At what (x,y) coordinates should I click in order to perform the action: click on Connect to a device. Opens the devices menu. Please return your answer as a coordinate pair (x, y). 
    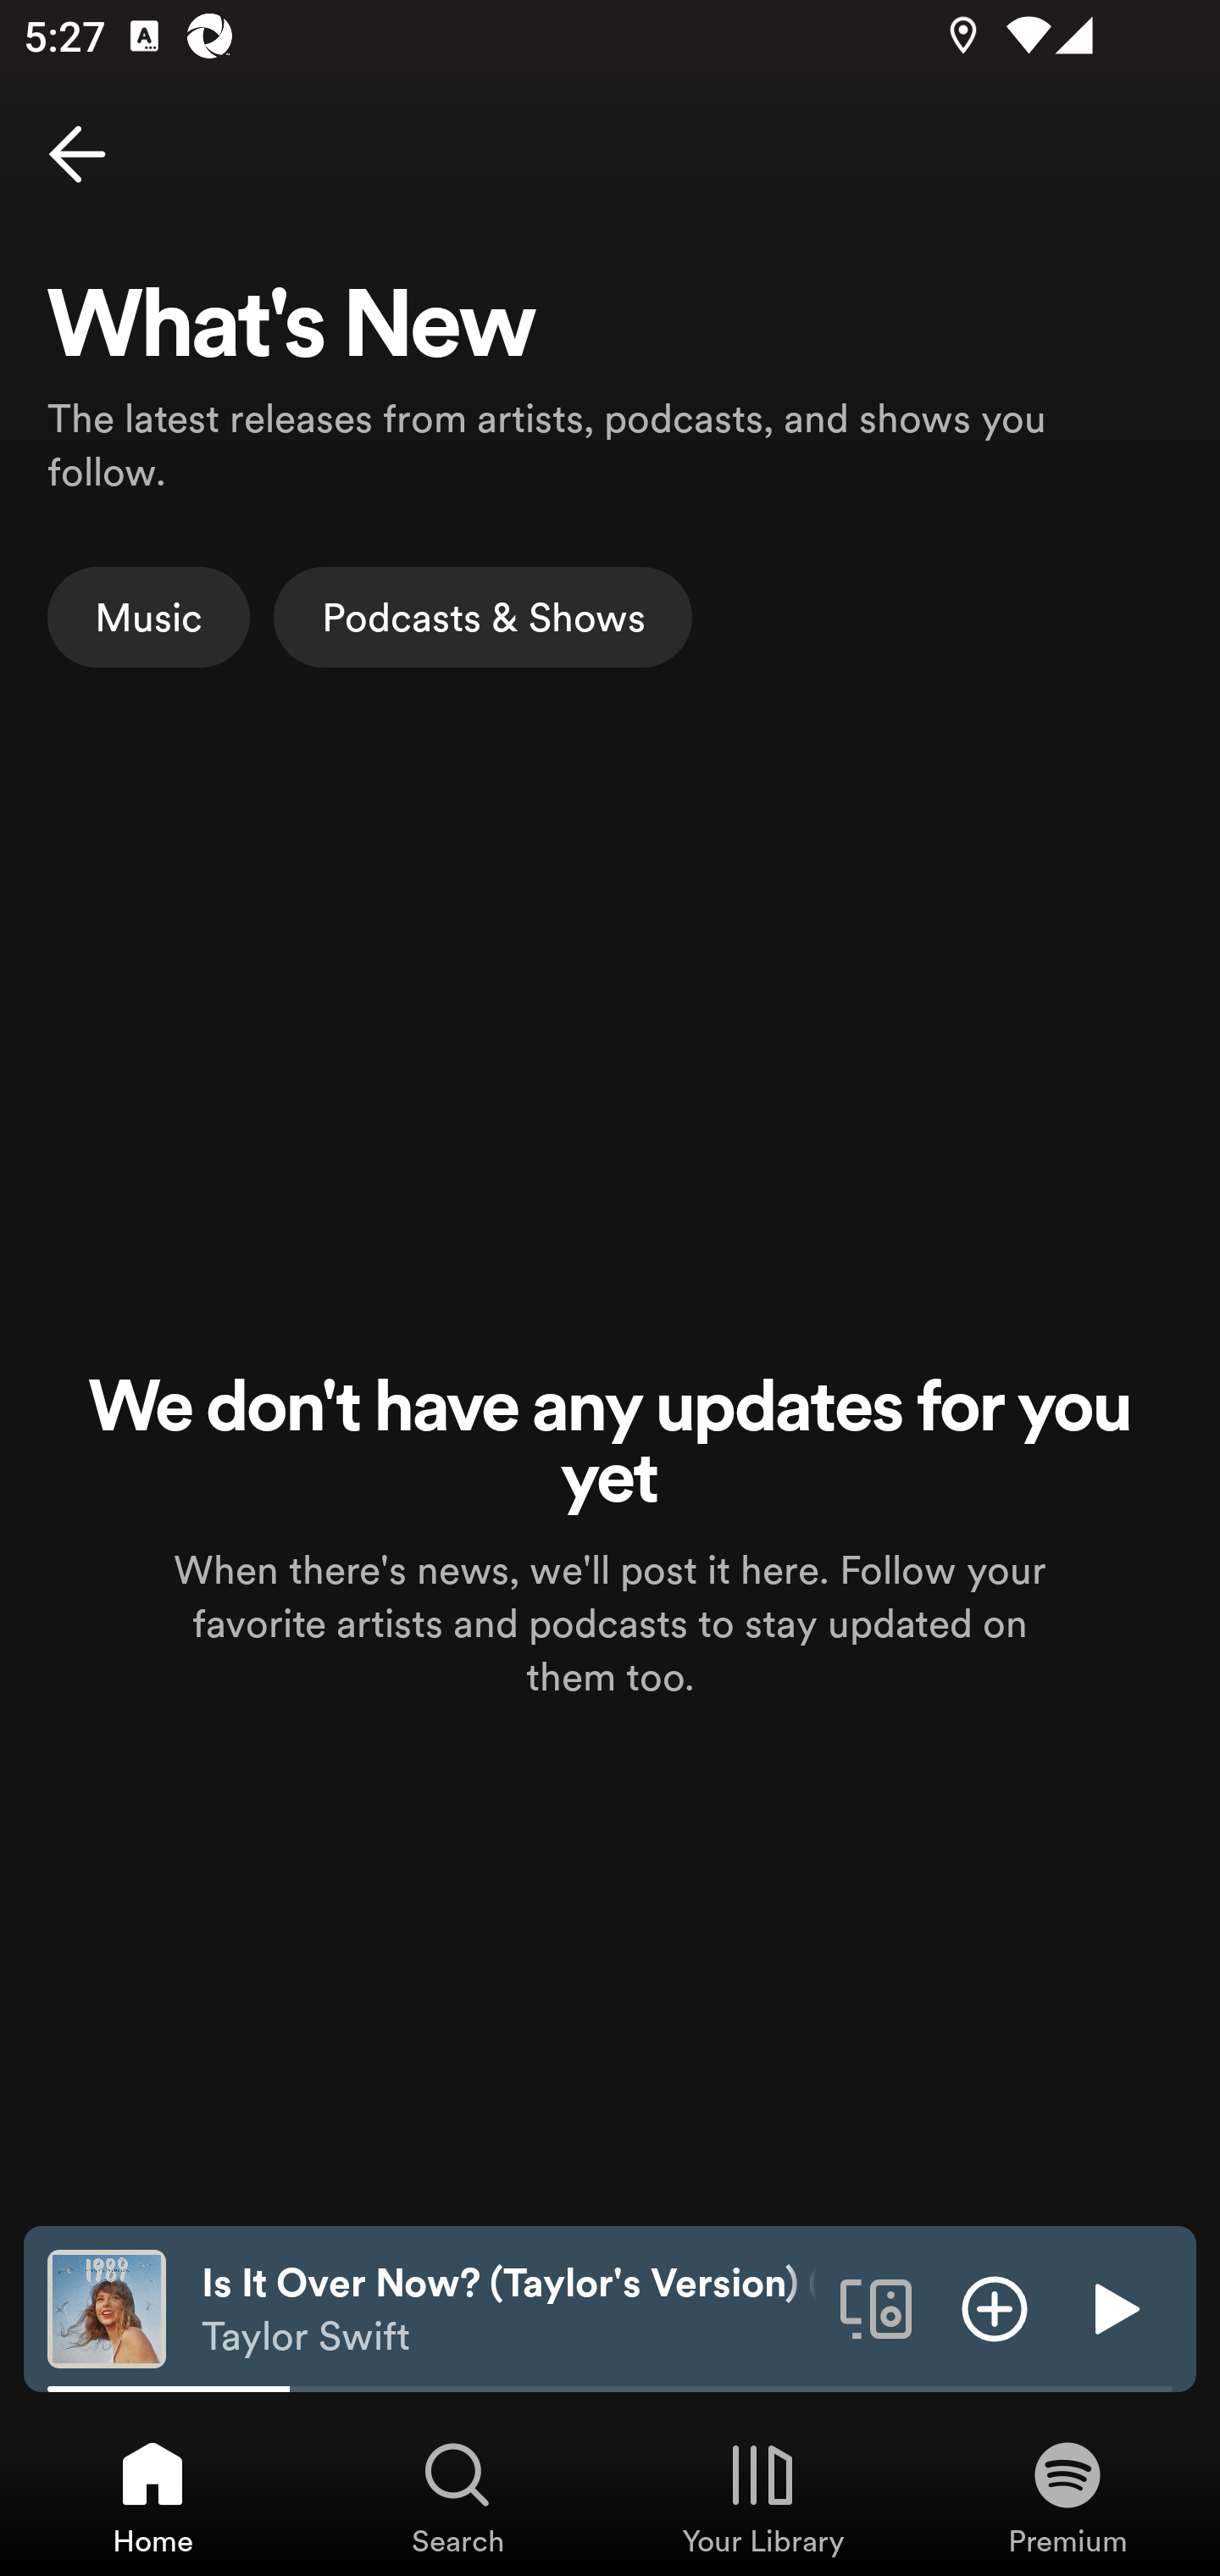
    Looking at the image, I should click on (876, 2307).